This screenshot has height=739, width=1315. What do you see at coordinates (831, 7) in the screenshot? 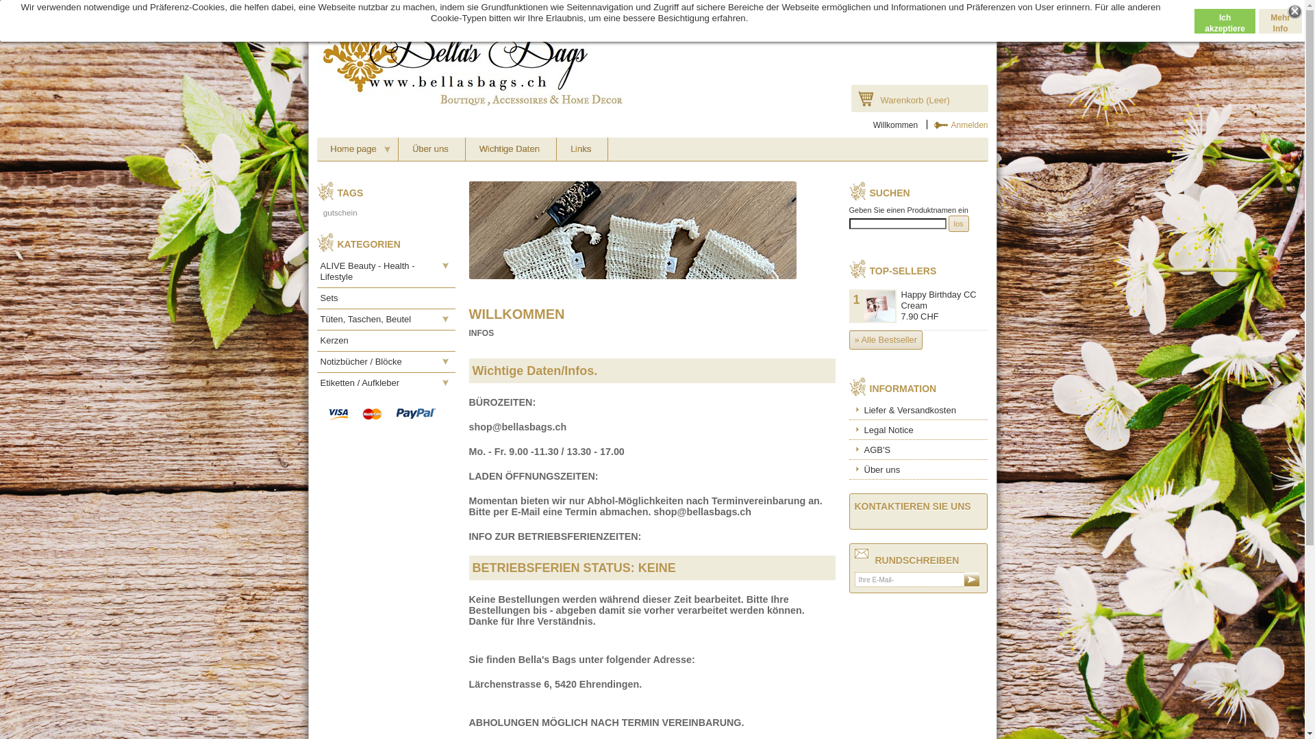
I see `Facebook` at bounding box center [831, 7].